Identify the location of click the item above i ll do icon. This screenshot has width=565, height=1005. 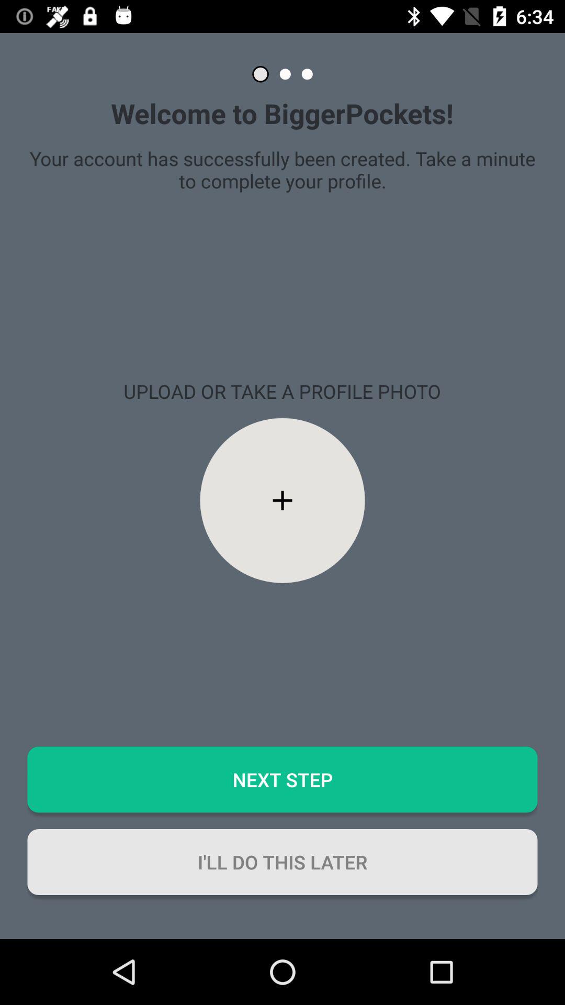
(282, 779).